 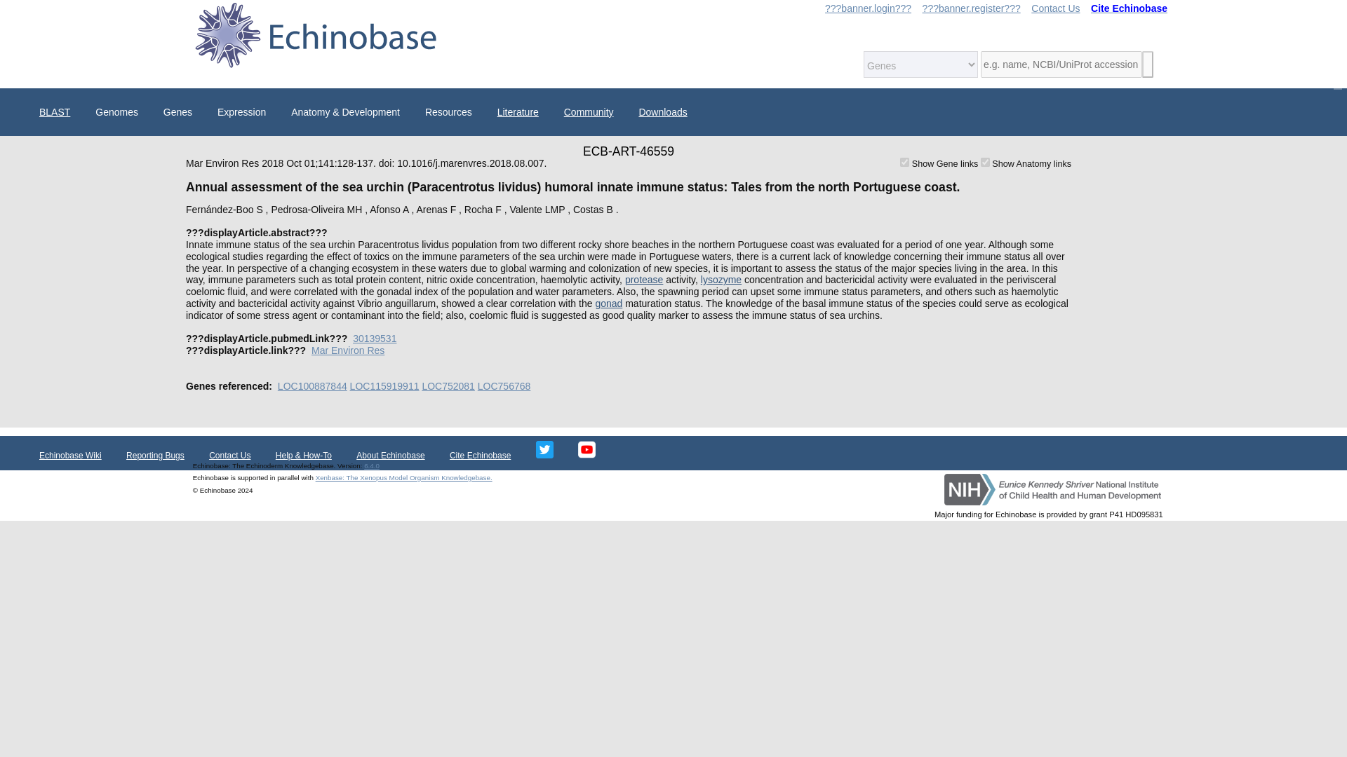 What do you see at coordinates (868, 8) in the screenshot?
I see `???banner.login???` at bounding box center [868, 8].